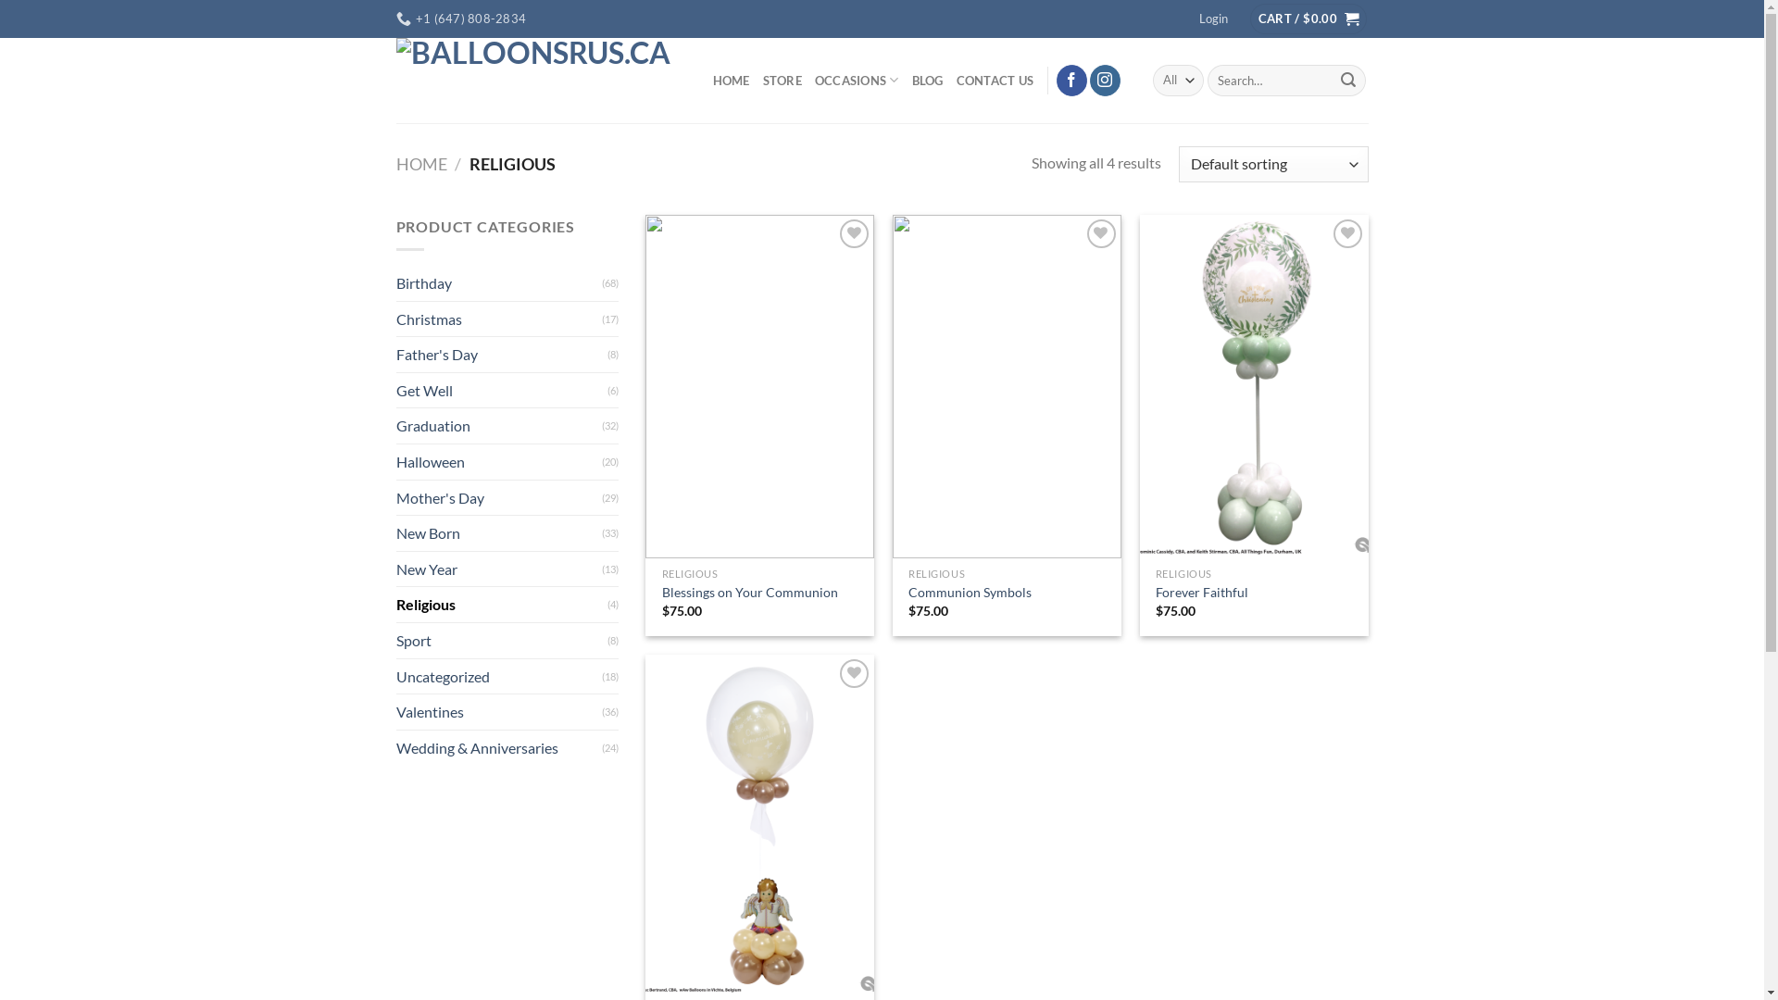 This screenshot has height=1000, width=1778. What do you see at coordinates (499, 462) in the screenshot?
I see `Halloween` at bounding box center [499, 462].